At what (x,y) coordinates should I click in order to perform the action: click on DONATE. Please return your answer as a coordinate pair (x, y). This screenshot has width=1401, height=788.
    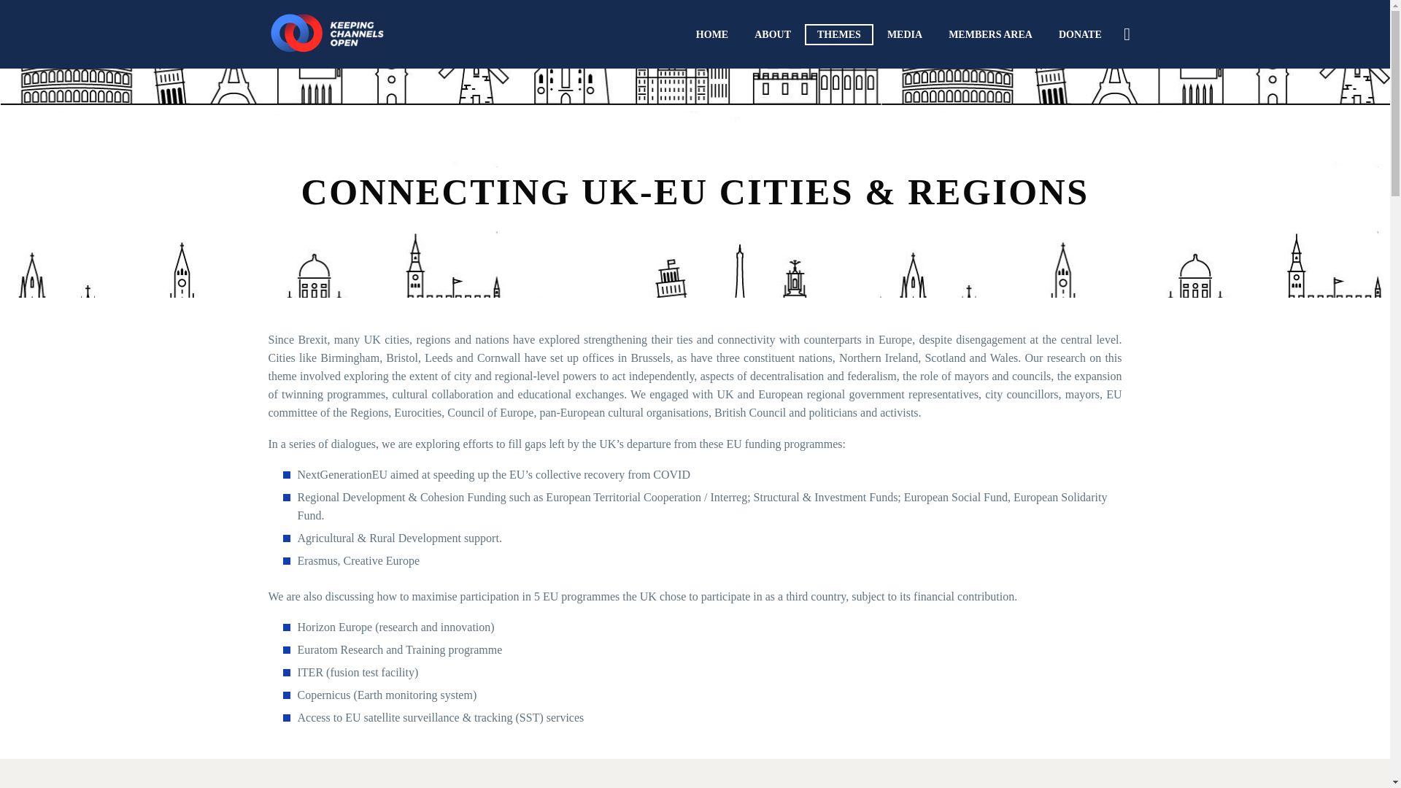
    Looking at the image, I should click on (1080, 34).